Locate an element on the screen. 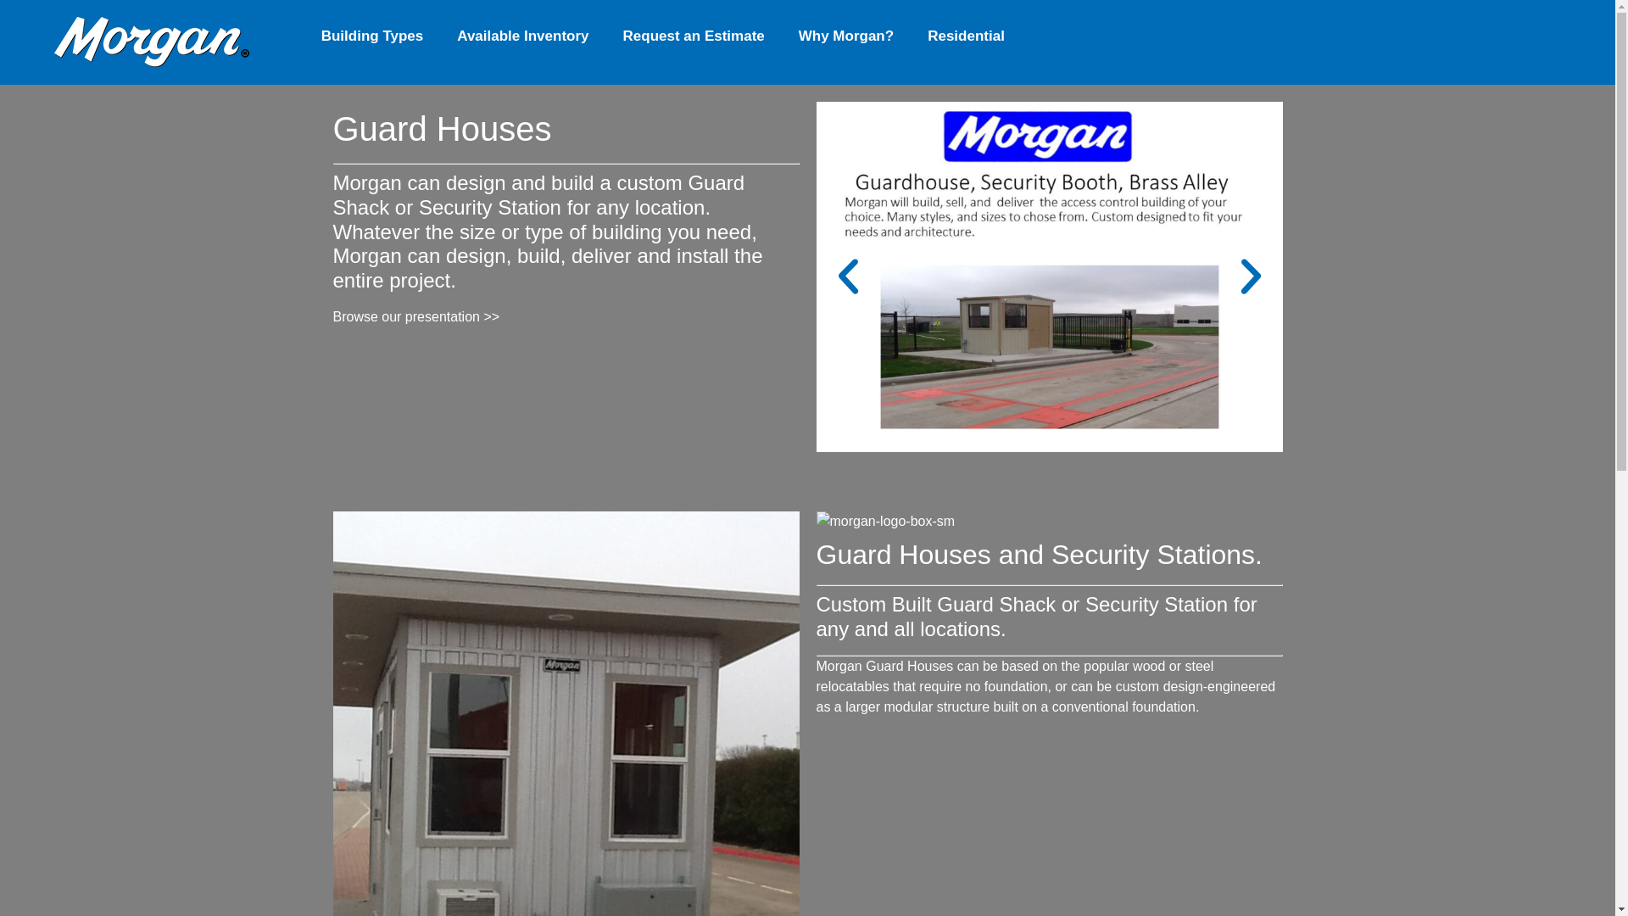 Image resolution: width=1628 pixels, height=916 pixels. Available Inventory is located at coordinates (522, 36).